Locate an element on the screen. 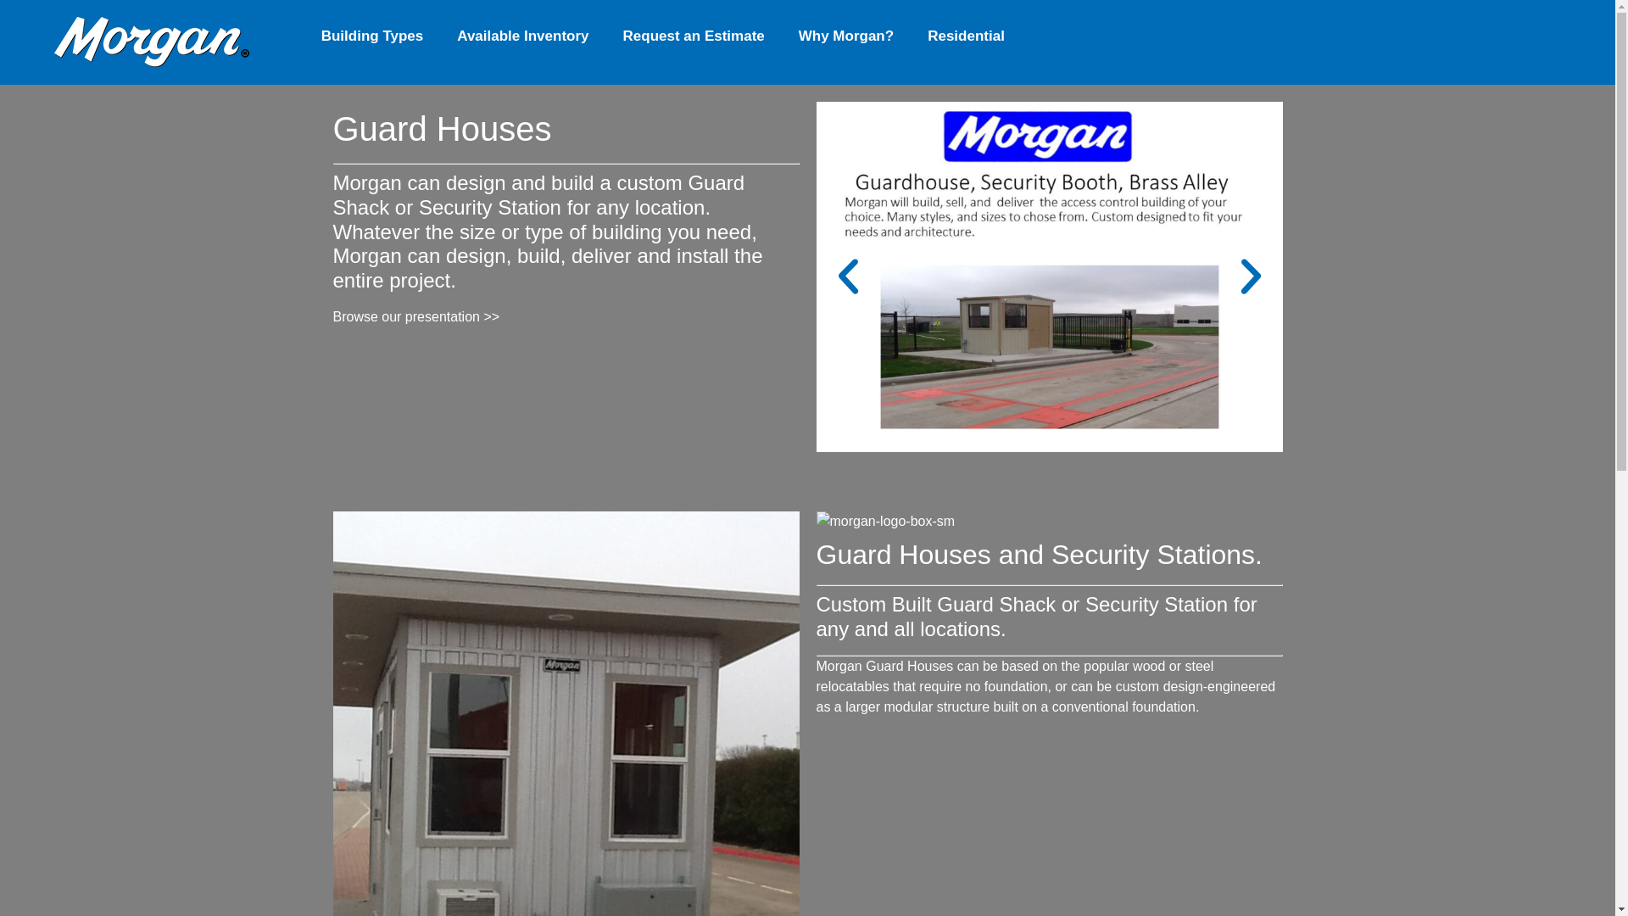 Image resolution: width=1628 pixels, height=916 pixels. Available Inventory is located at coordinates (522, 36).